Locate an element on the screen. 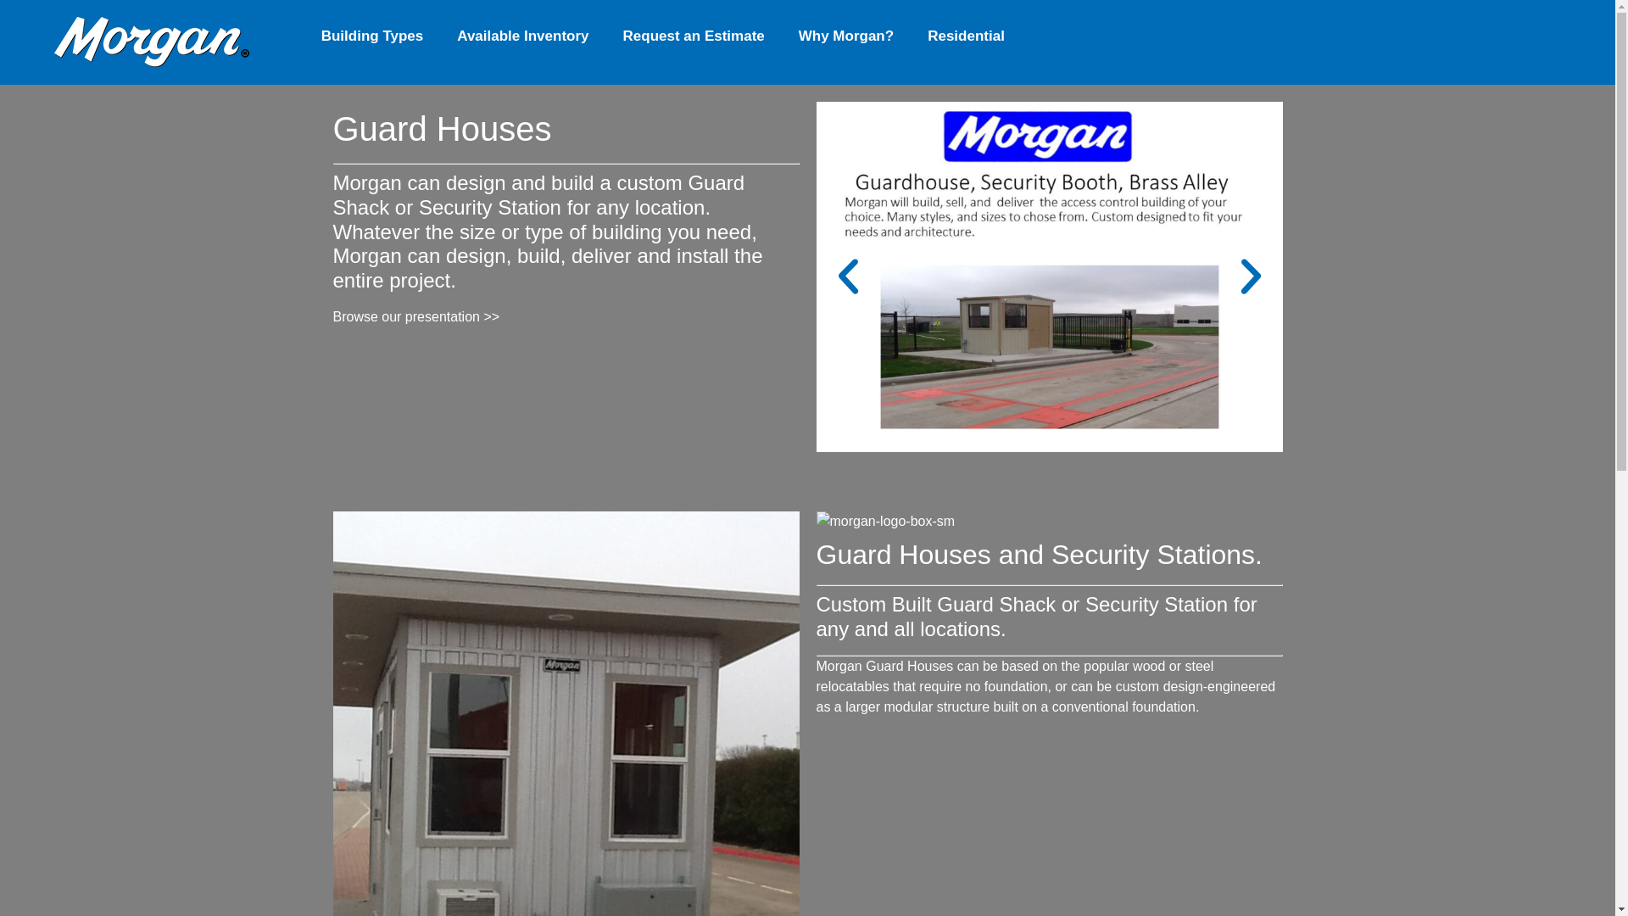 Image resolution: width=1628 pixels, height=916 pixels. Available Inventory is located at coordinates (522, 36).